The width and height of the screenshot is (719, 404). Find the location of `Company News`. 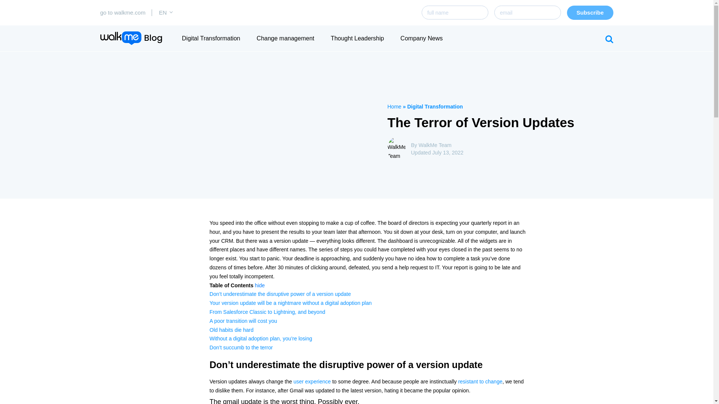

Company News is located at coordinates (422, 38).